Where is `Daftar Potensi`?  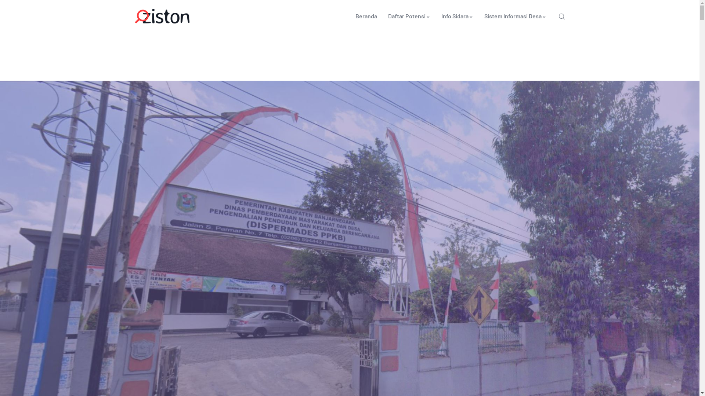
Daftar Potensi is located at coordinates (409, 16).